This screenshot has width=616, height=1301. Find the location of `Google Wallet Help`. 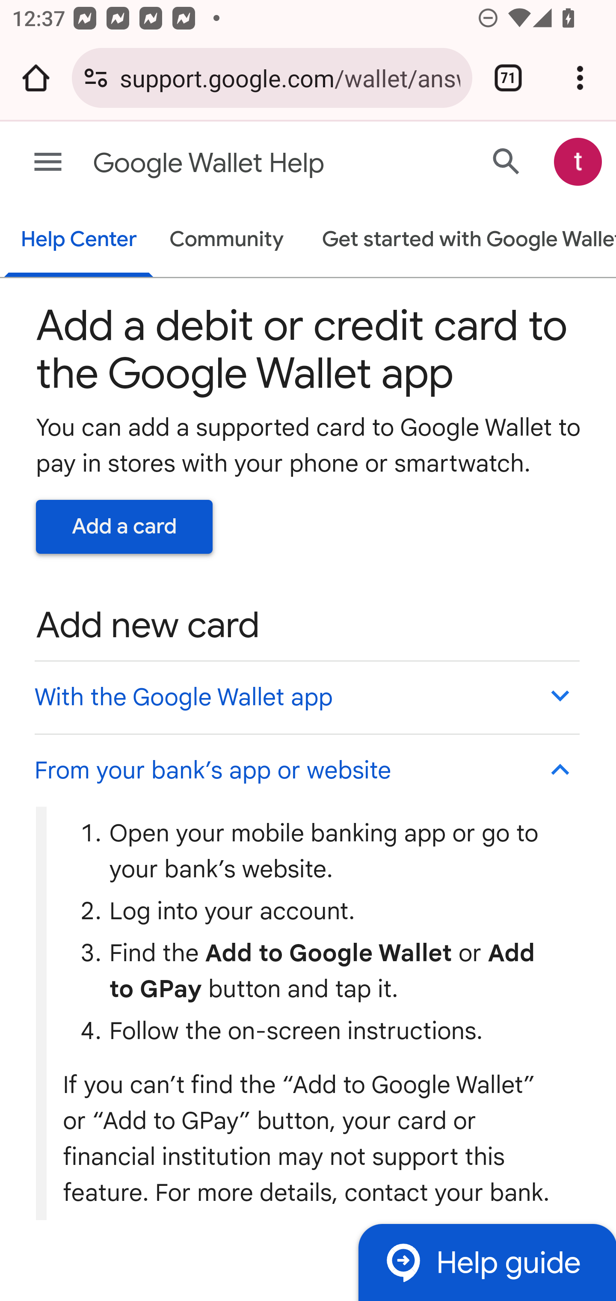

Google Wallet Help is located at coordinates (243, 163).